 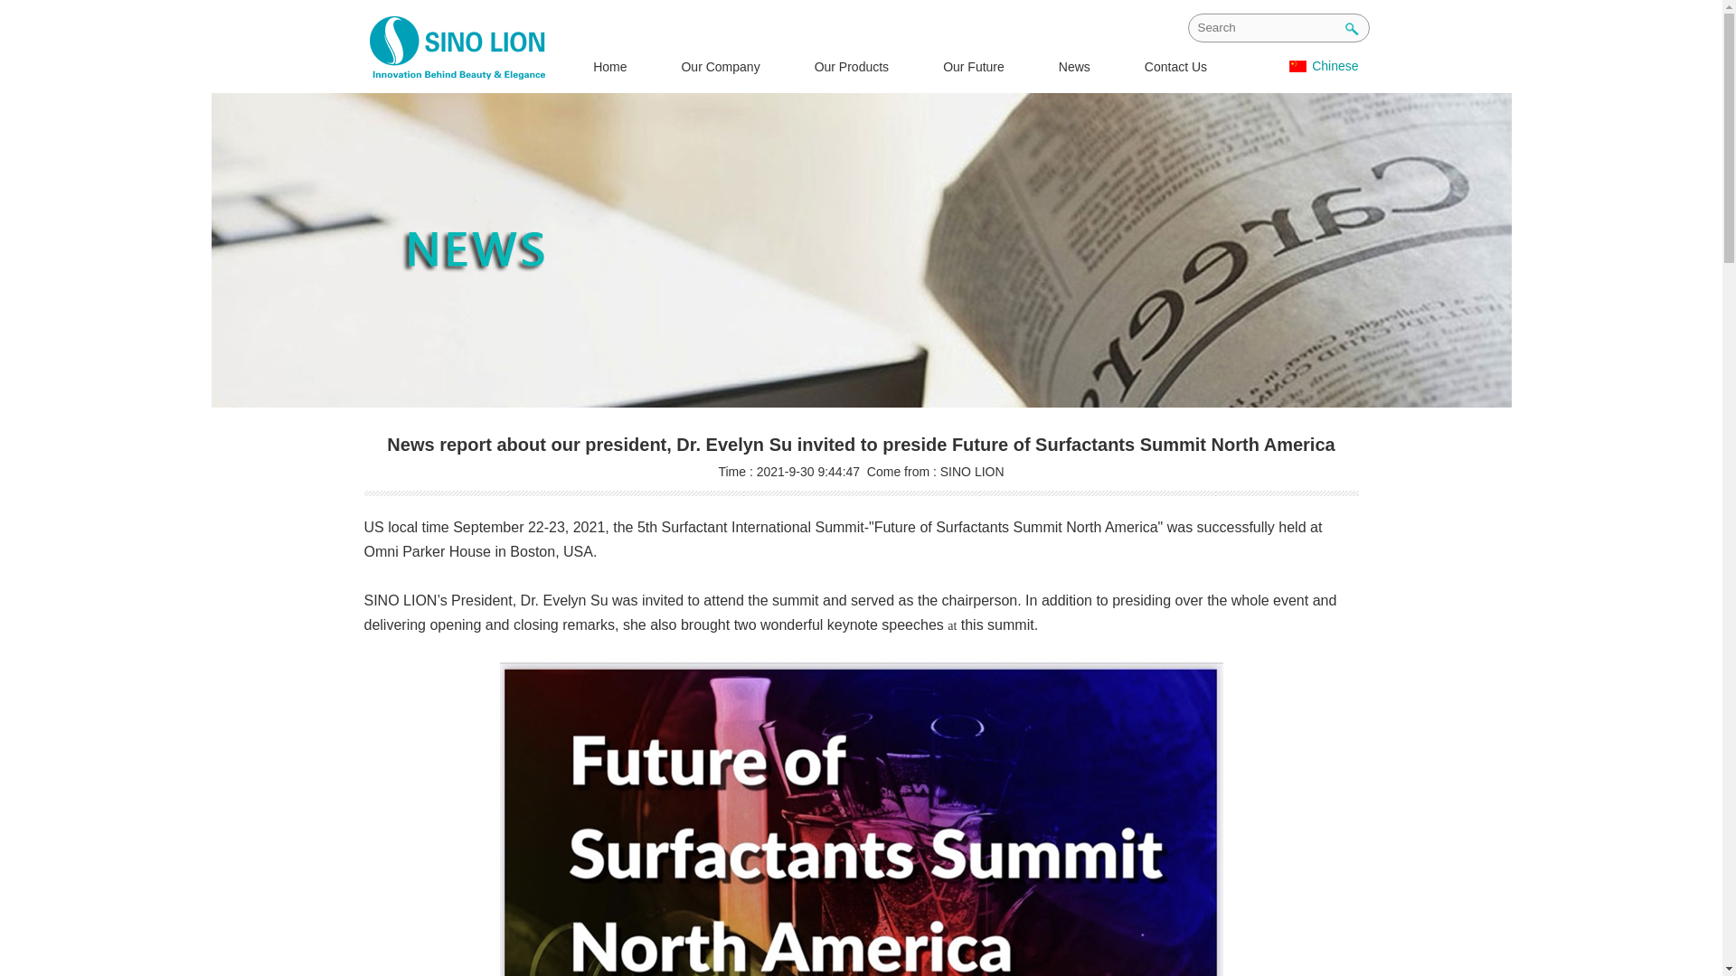 What do you see at coordinates (720, 67) in the screenshot?
I see `Our Company` at bounding box center [720, 67].